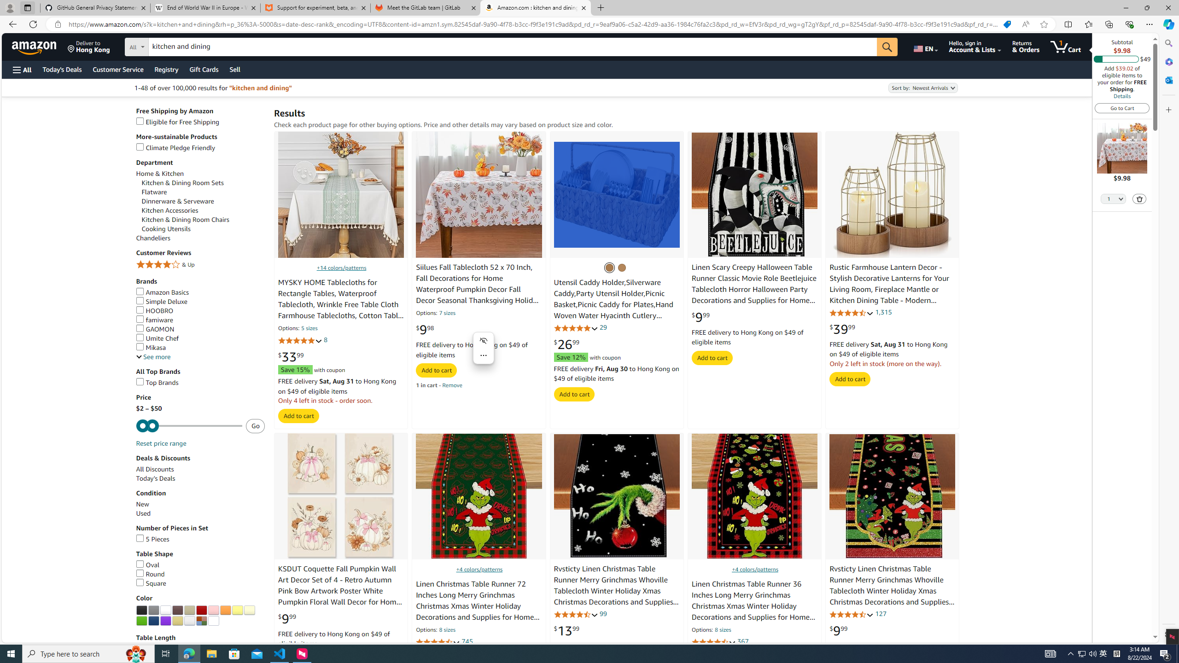  I want to click on AutomationID: p_n_feature_twenty_browse-bin/3254105011, so click(225, 610).